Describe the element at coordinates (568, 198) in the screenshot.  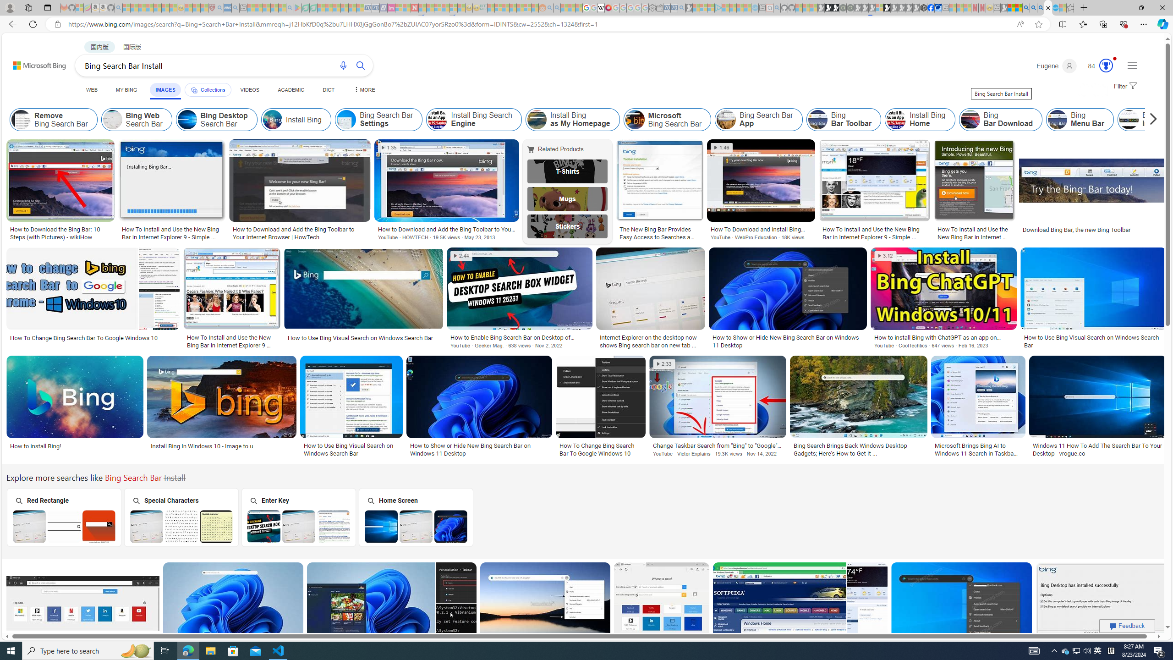
I see `Mugs` at that location.